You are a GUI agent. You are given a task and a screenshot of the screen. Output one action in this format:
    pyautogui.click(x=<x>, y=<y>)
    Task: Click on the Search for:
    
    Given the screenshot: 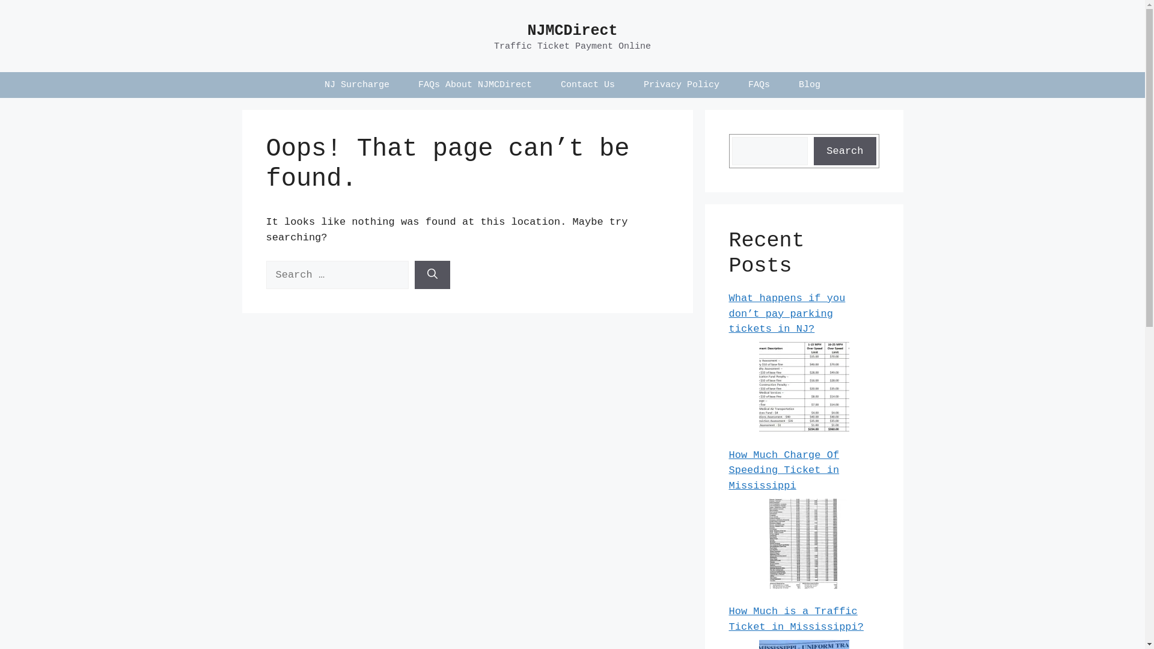 What is the action you would take?
    pyautogui.click(x=337, y=275)
    